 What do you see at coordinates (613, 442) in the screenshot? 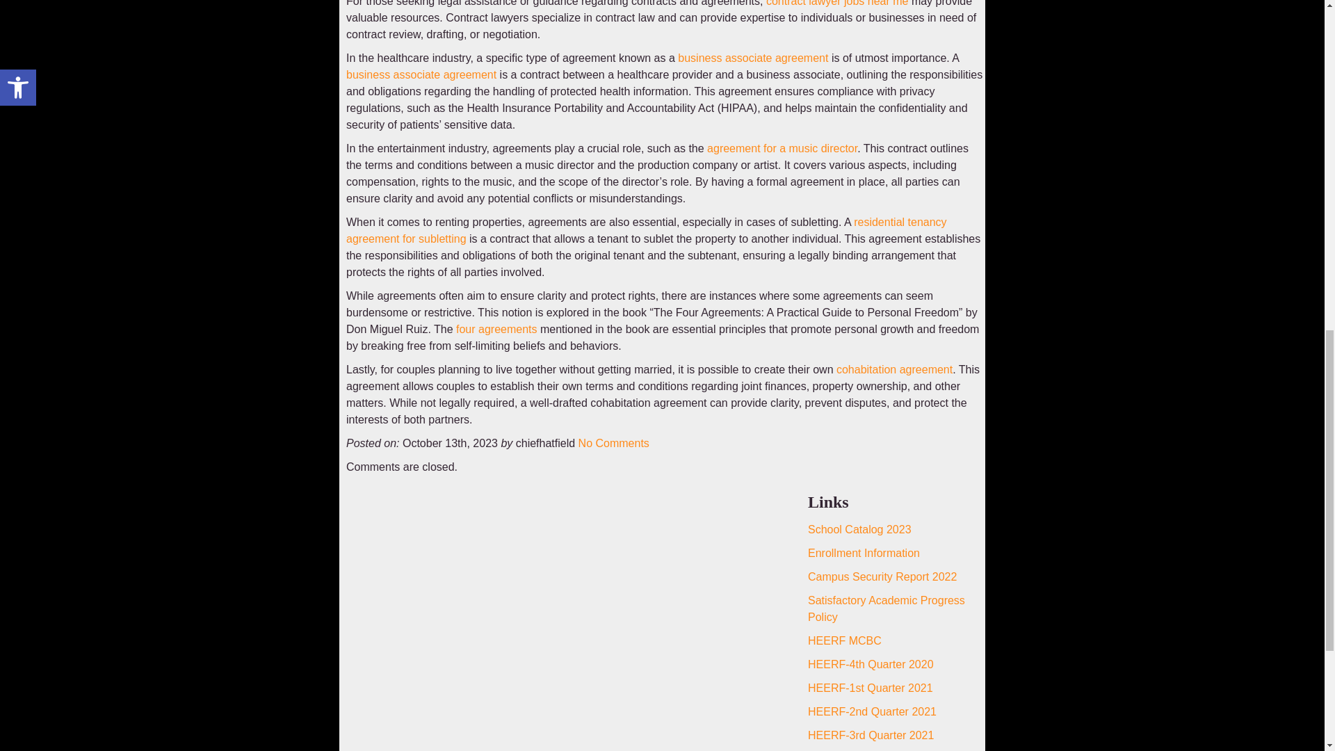
I see `No Comments` at bounding box center [613, 442].